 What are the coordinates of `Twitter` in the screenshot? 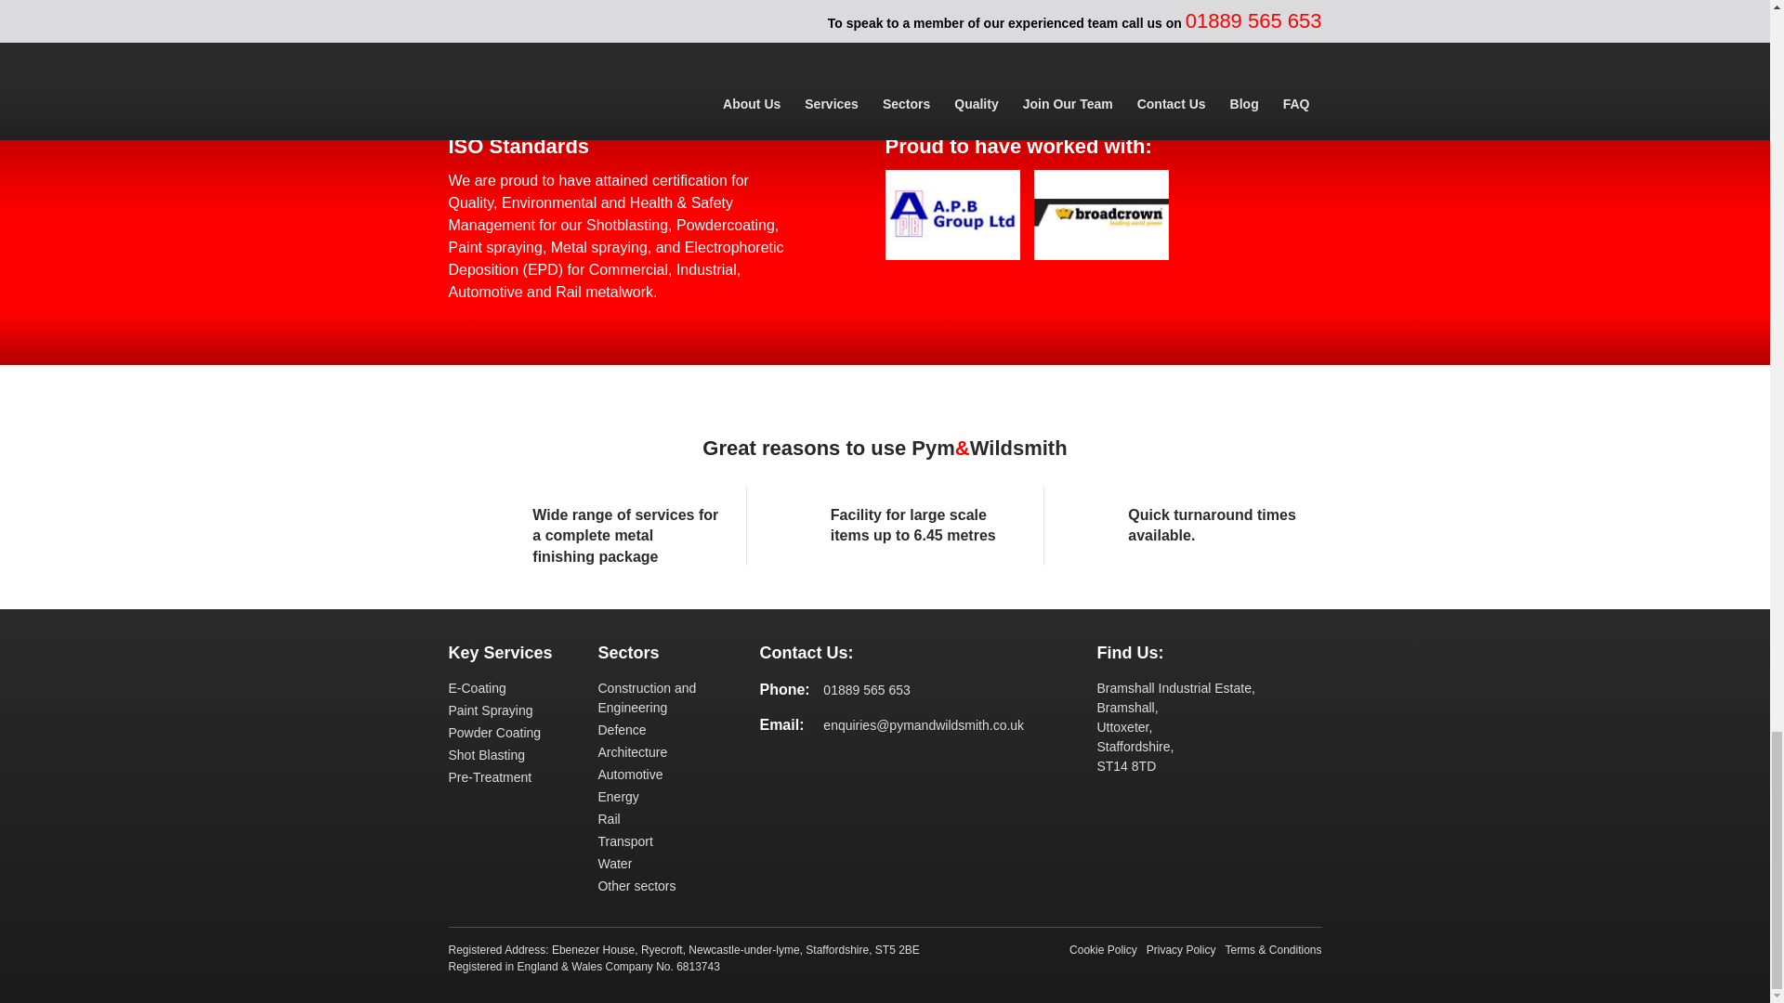 It's located at (702, 59).